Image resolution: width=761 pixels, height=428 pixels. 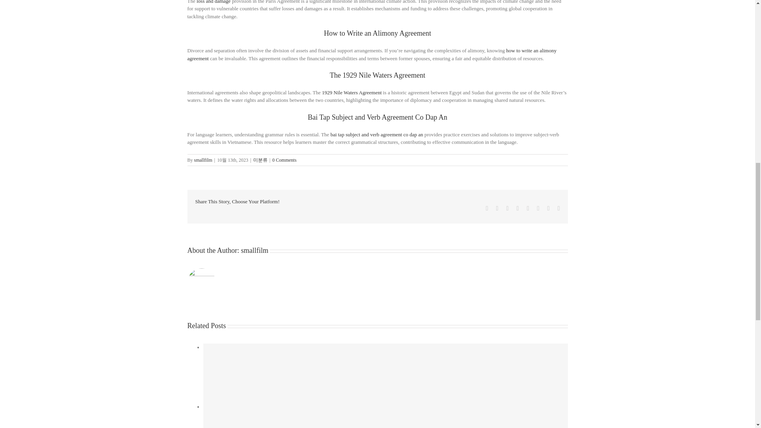 What do you see at coordinates (507, 208) in the screenshot?
I see `Reddit` at bounding box center [507, 208].